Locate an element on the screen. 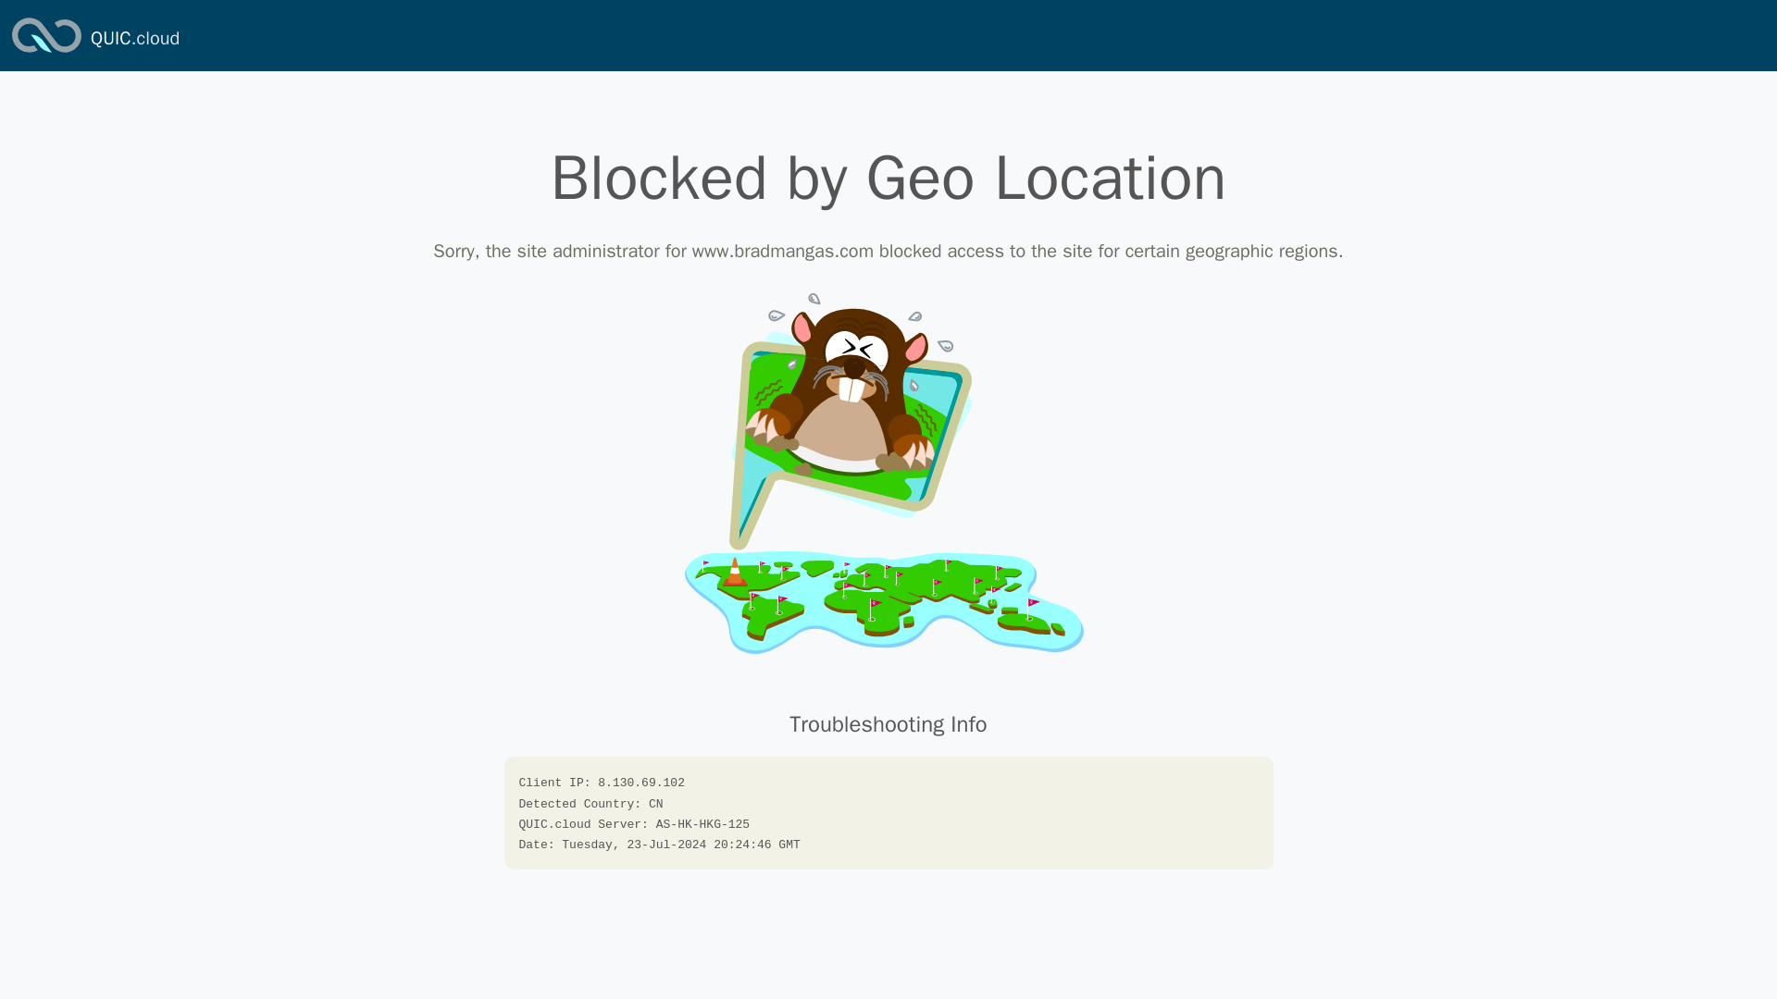 The image size is (1777, 999). QUIC.cloud is located at coordinates (46, 54).